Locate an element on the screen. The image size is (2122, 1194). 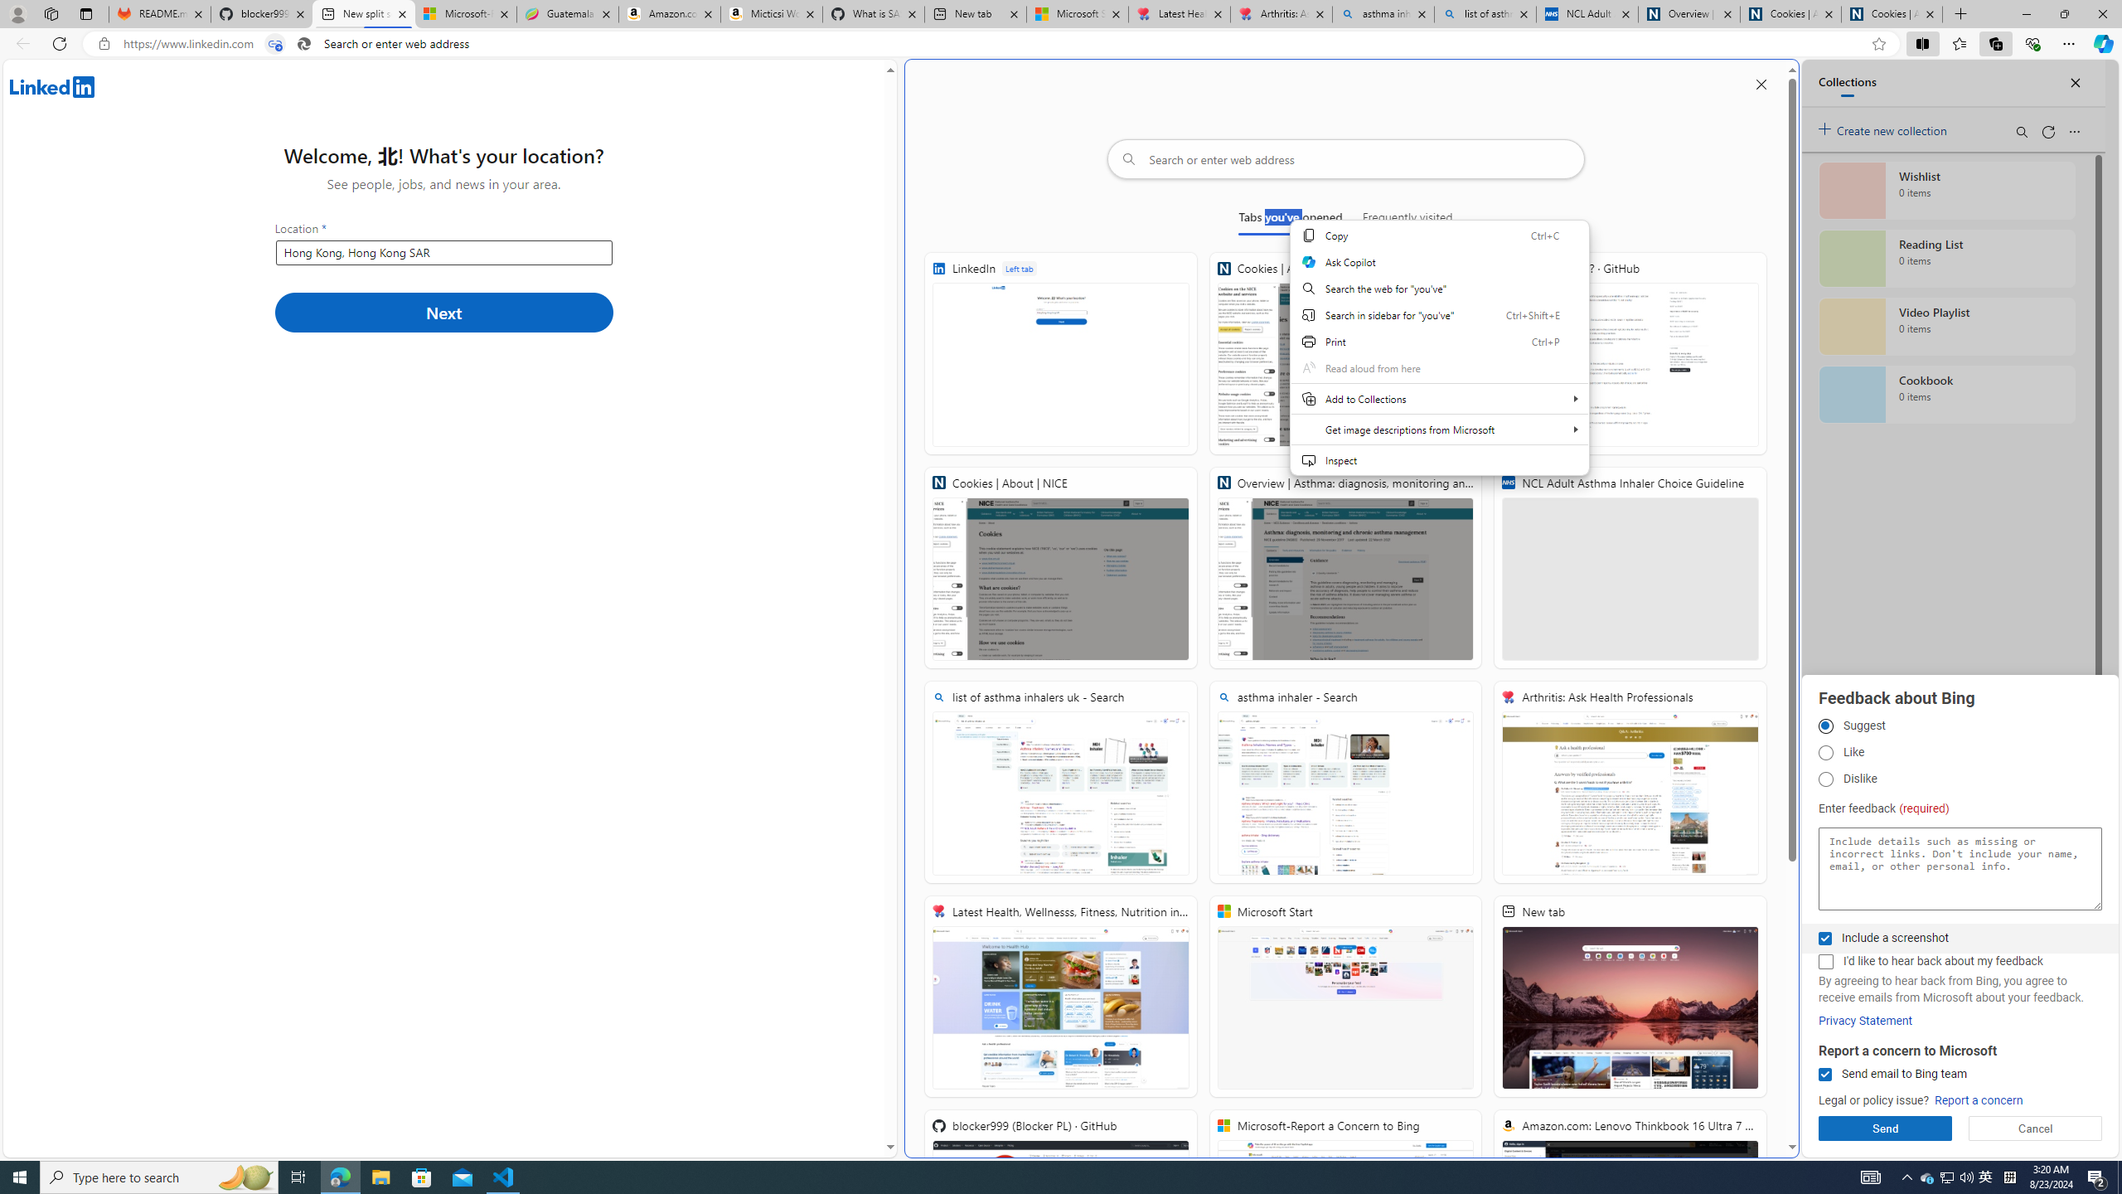
asthma inhaler - Search is located at coordinates (1383, 14).